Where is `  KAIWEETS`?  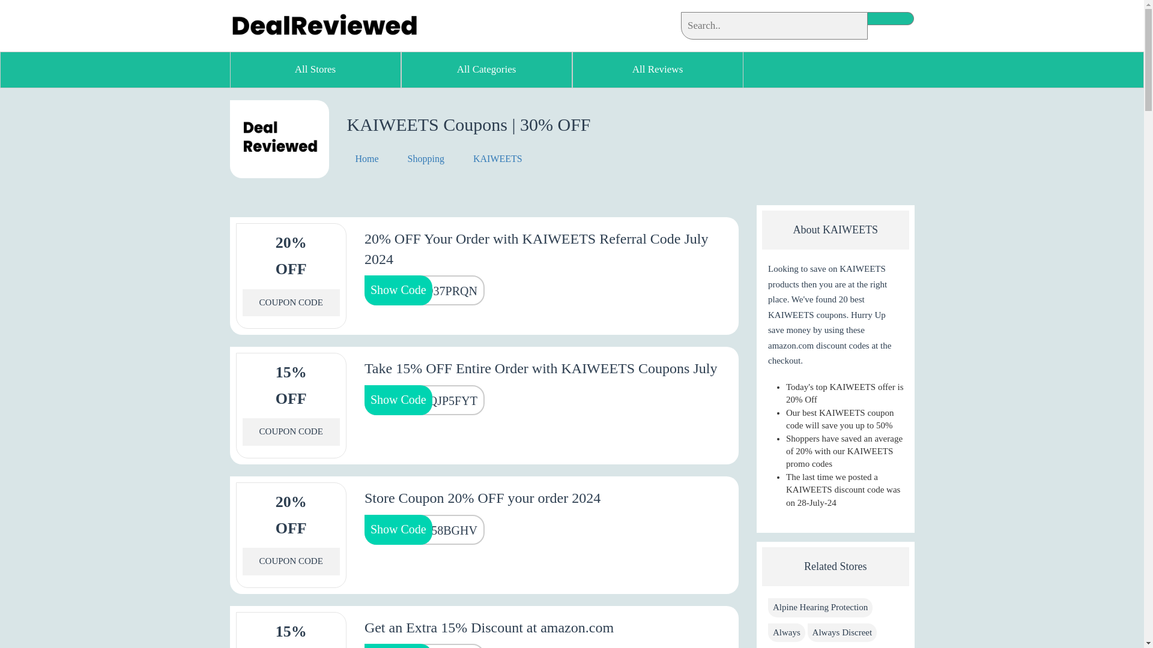   KAIWEETS is located at coordinates (495, 158).